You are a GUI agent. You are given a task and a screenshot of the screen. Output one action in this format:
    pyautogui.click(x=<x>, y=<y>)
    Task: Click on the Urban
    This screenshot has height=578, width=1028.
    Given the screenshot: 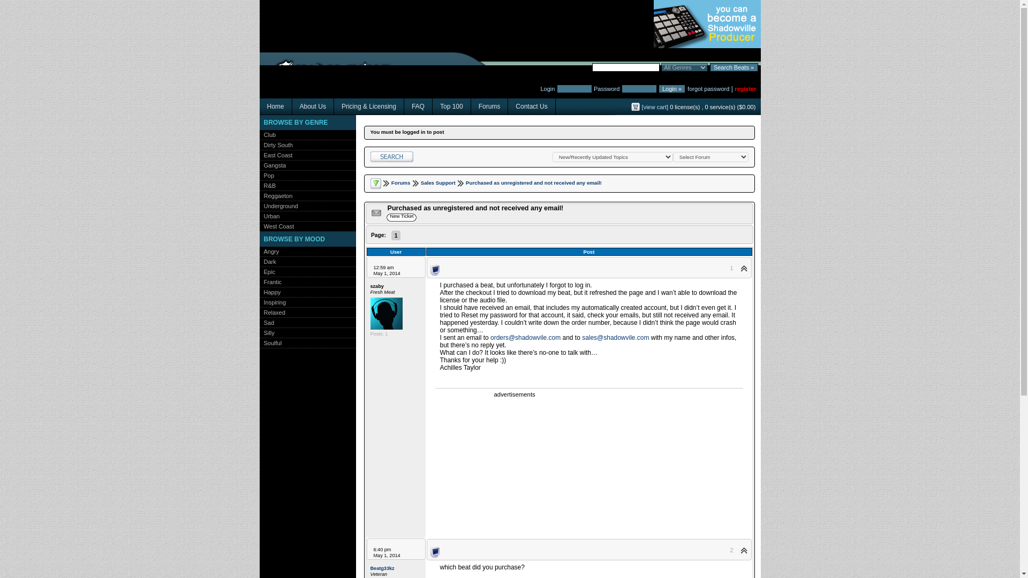 What is the action you would take?
    pyautogui.click(x=269, y=216)
    